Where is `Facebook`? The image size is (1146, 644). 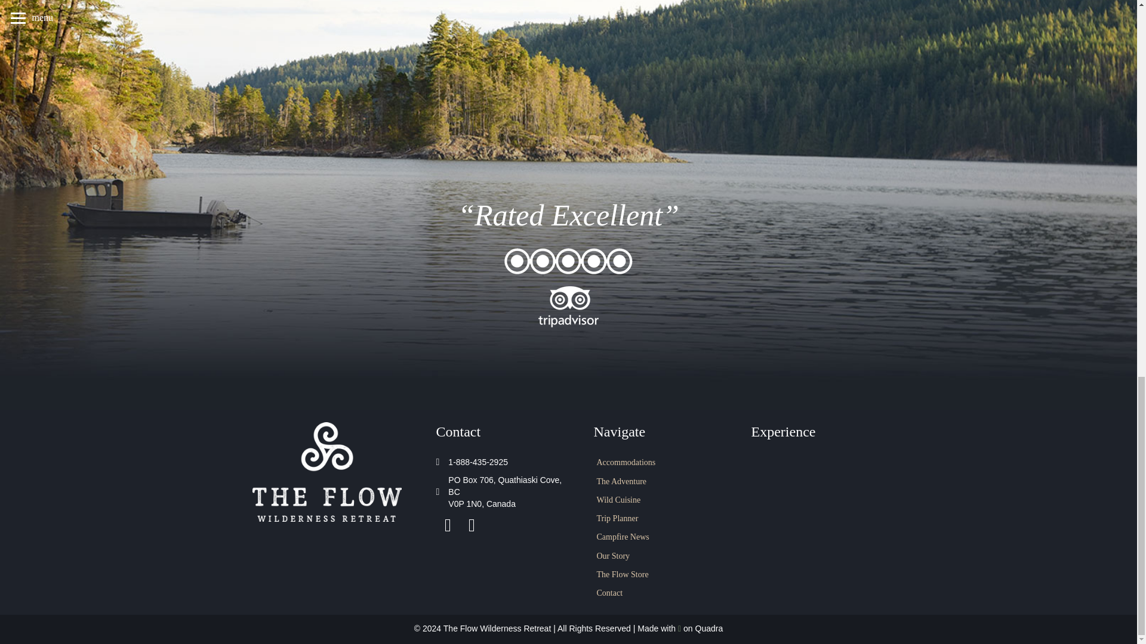 Facebook is located at coordinates (447, 525).